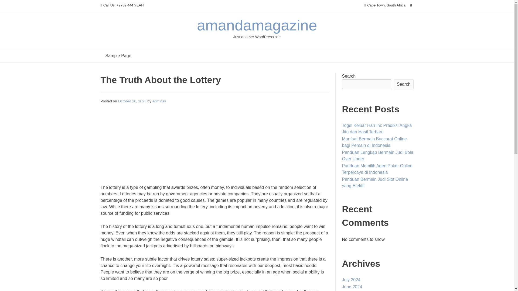  I want to click on Search, so click(10, 5).